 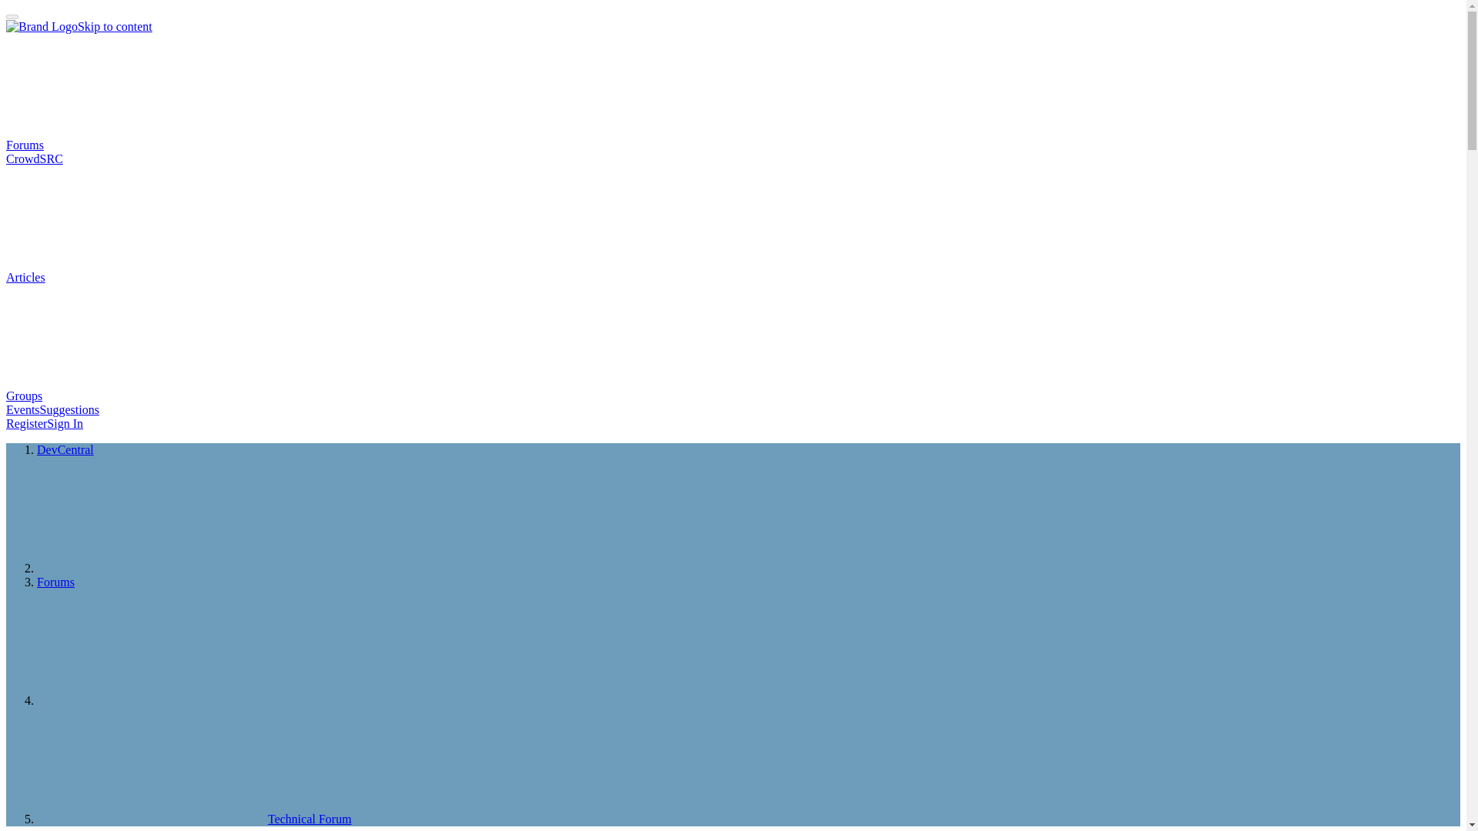 What do you see at coordinates (65, 449) in the screenshot?
I see `DevCentral` at bounding box center [65, 449].